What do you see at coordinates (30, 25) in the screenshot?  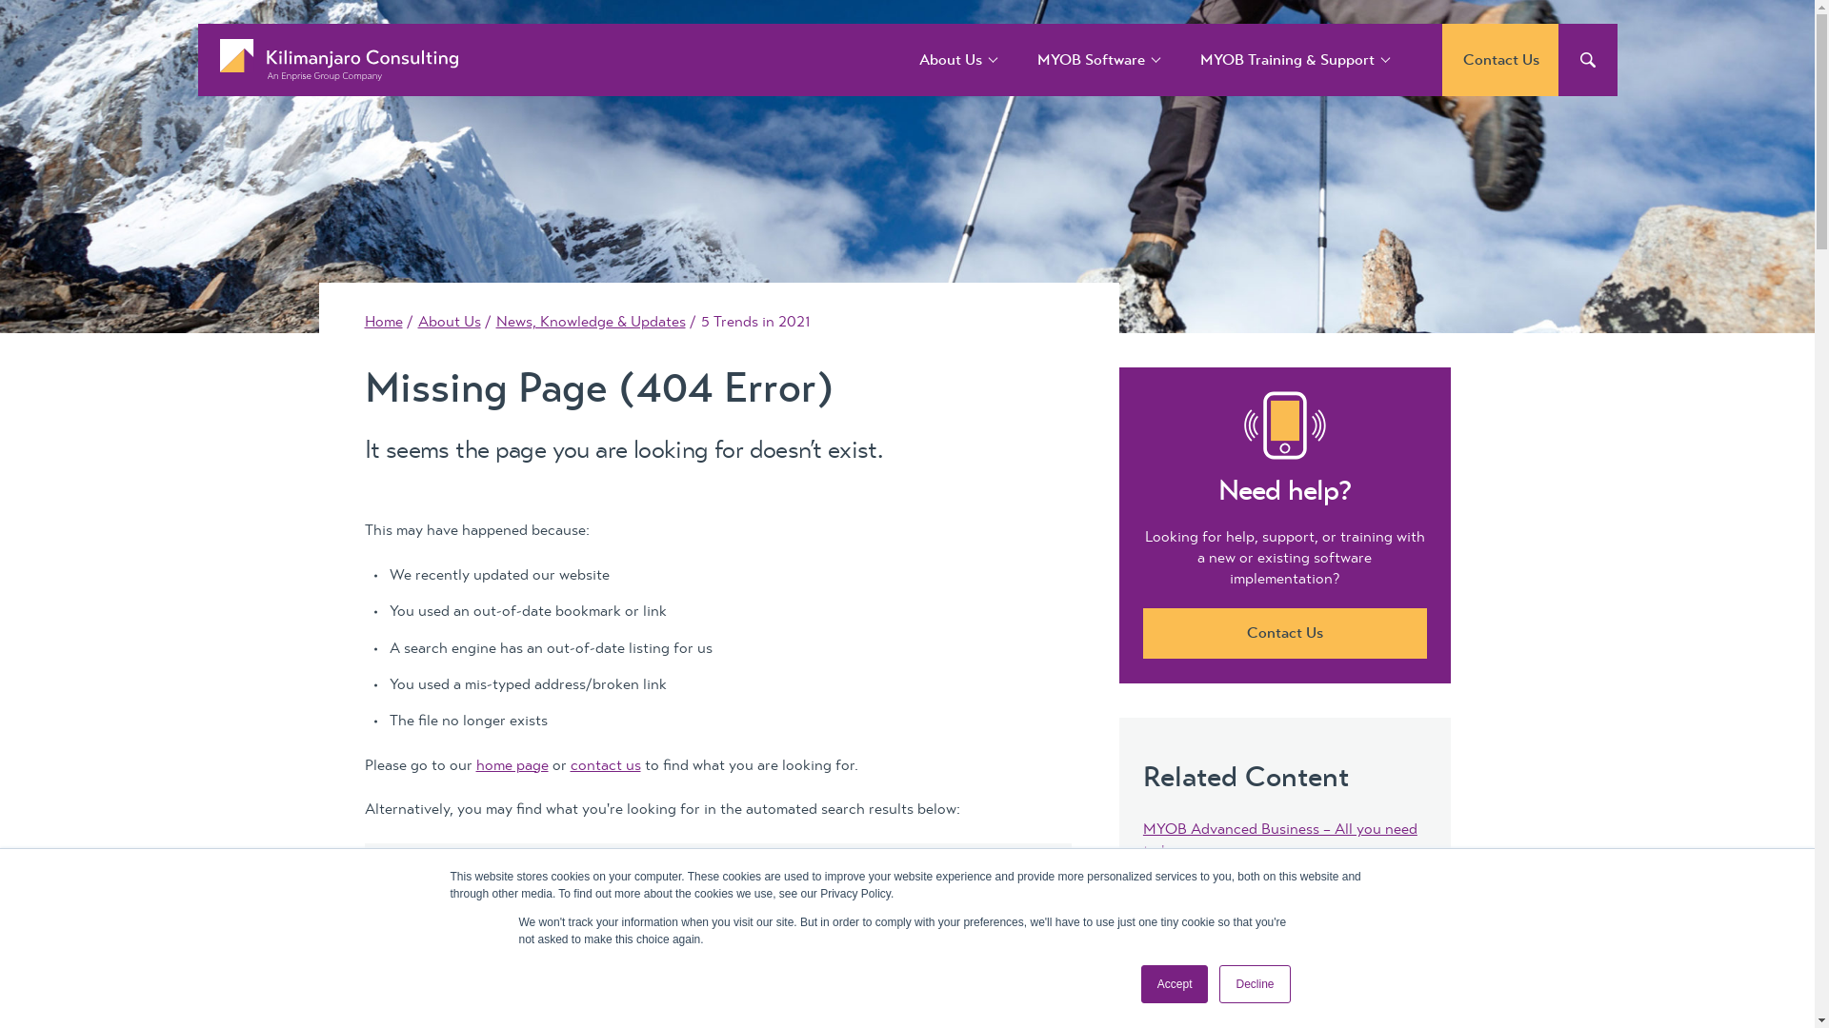 I see `submit` at bounding box center [30, 25].